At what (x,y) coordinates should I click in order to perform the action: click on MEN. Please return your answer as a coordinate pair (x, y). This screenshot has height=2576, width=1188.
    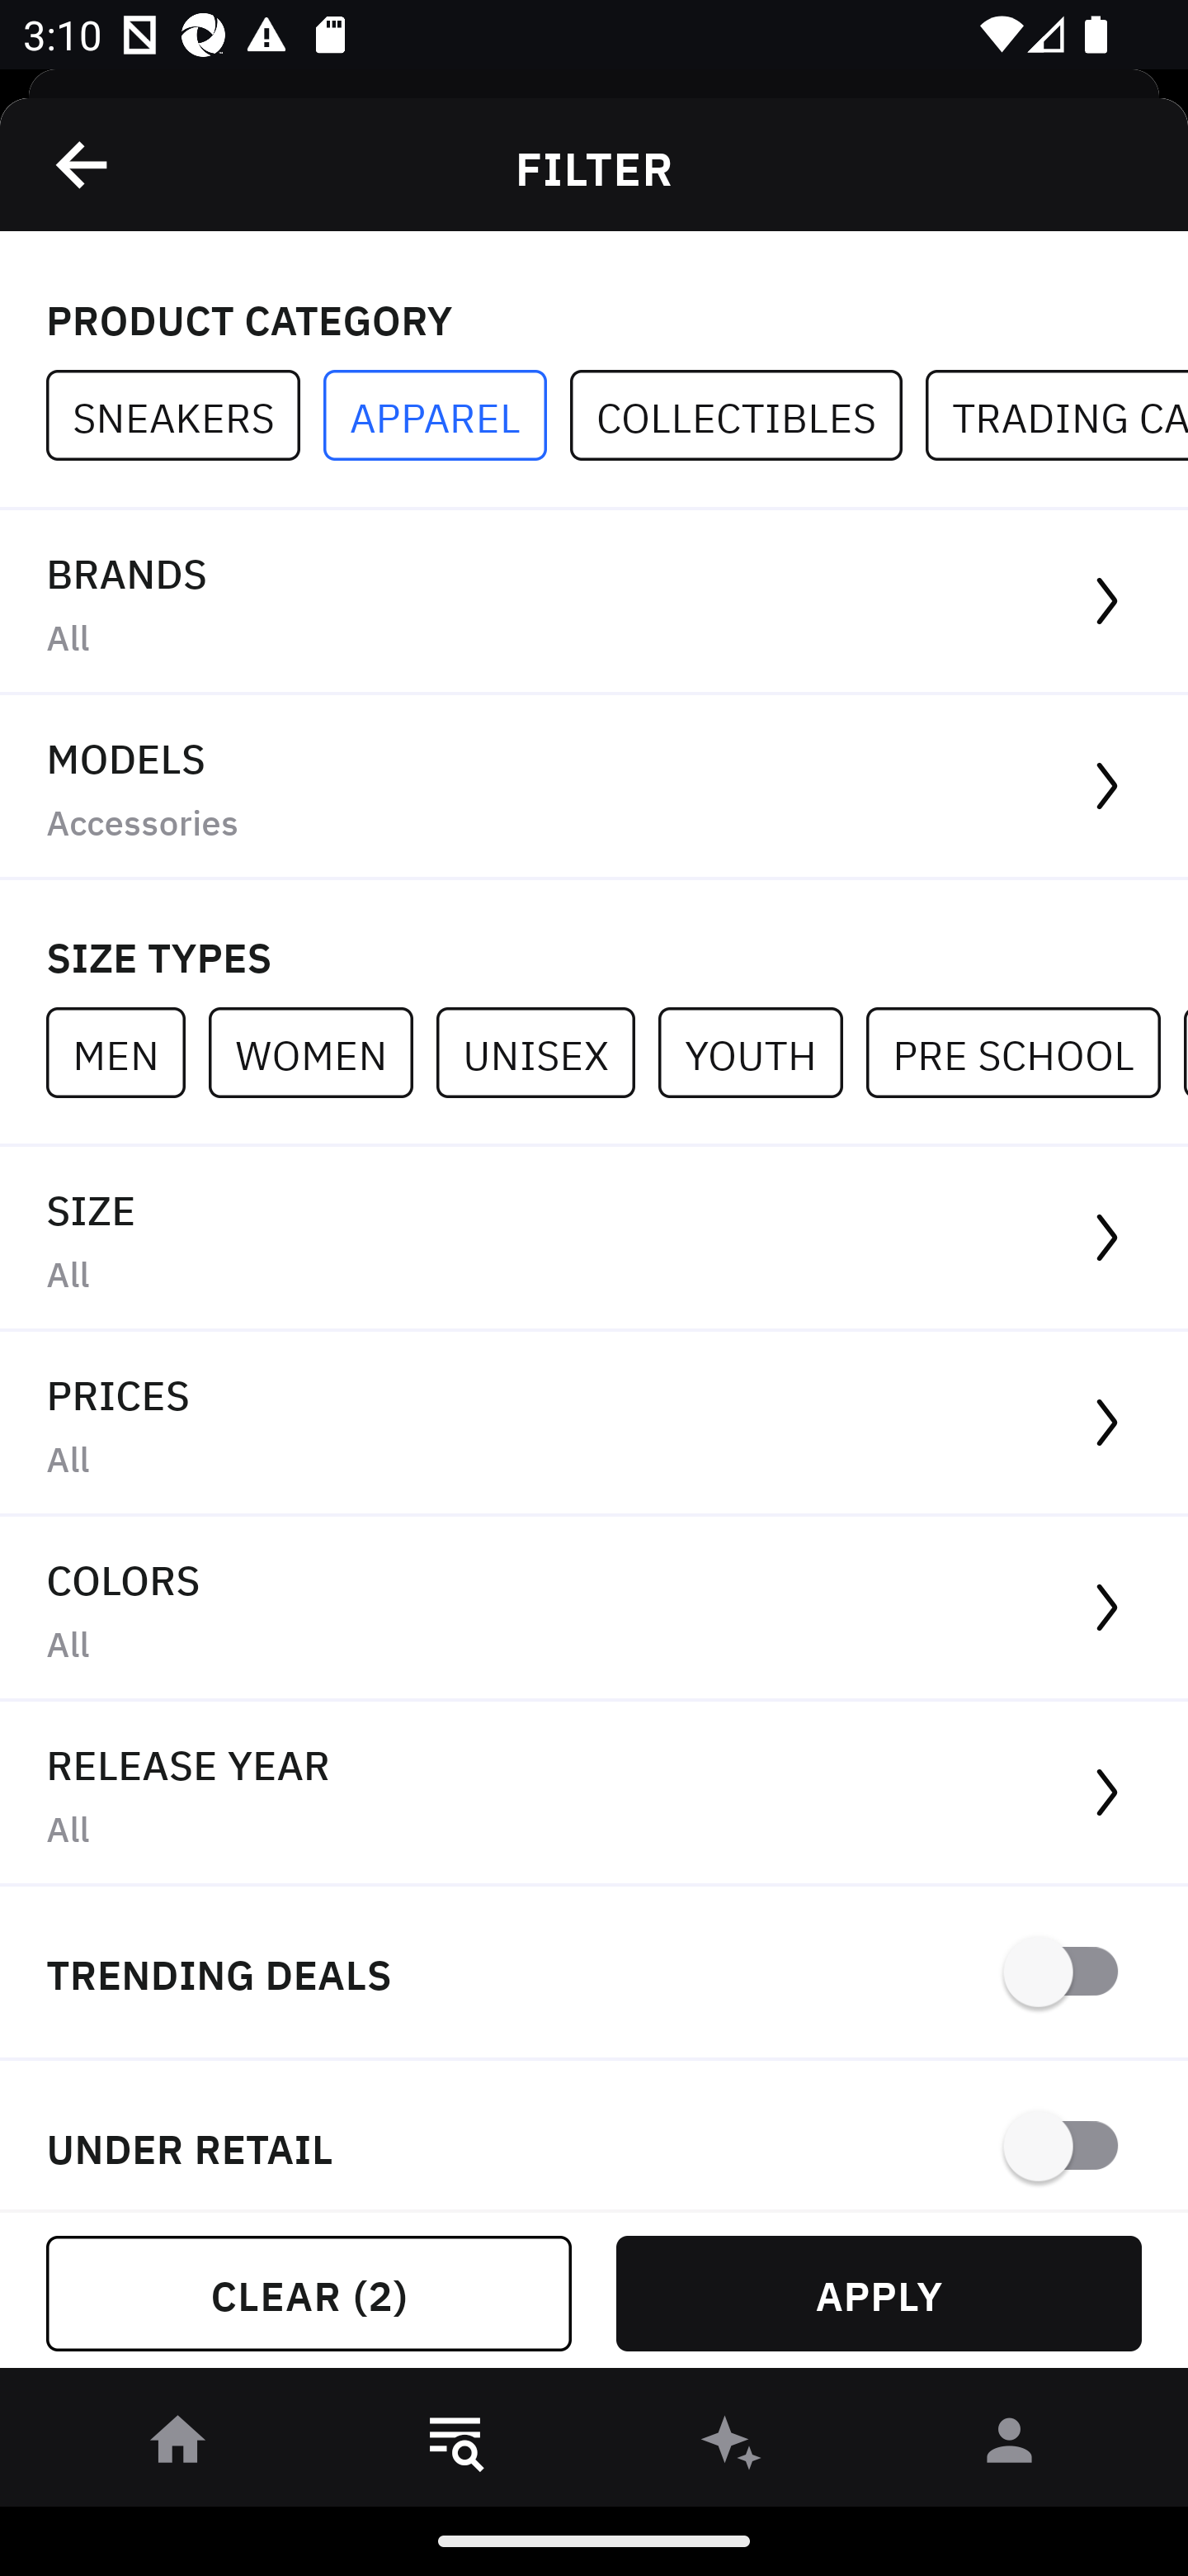
    Looking at the image, I should click on (127, 1052).